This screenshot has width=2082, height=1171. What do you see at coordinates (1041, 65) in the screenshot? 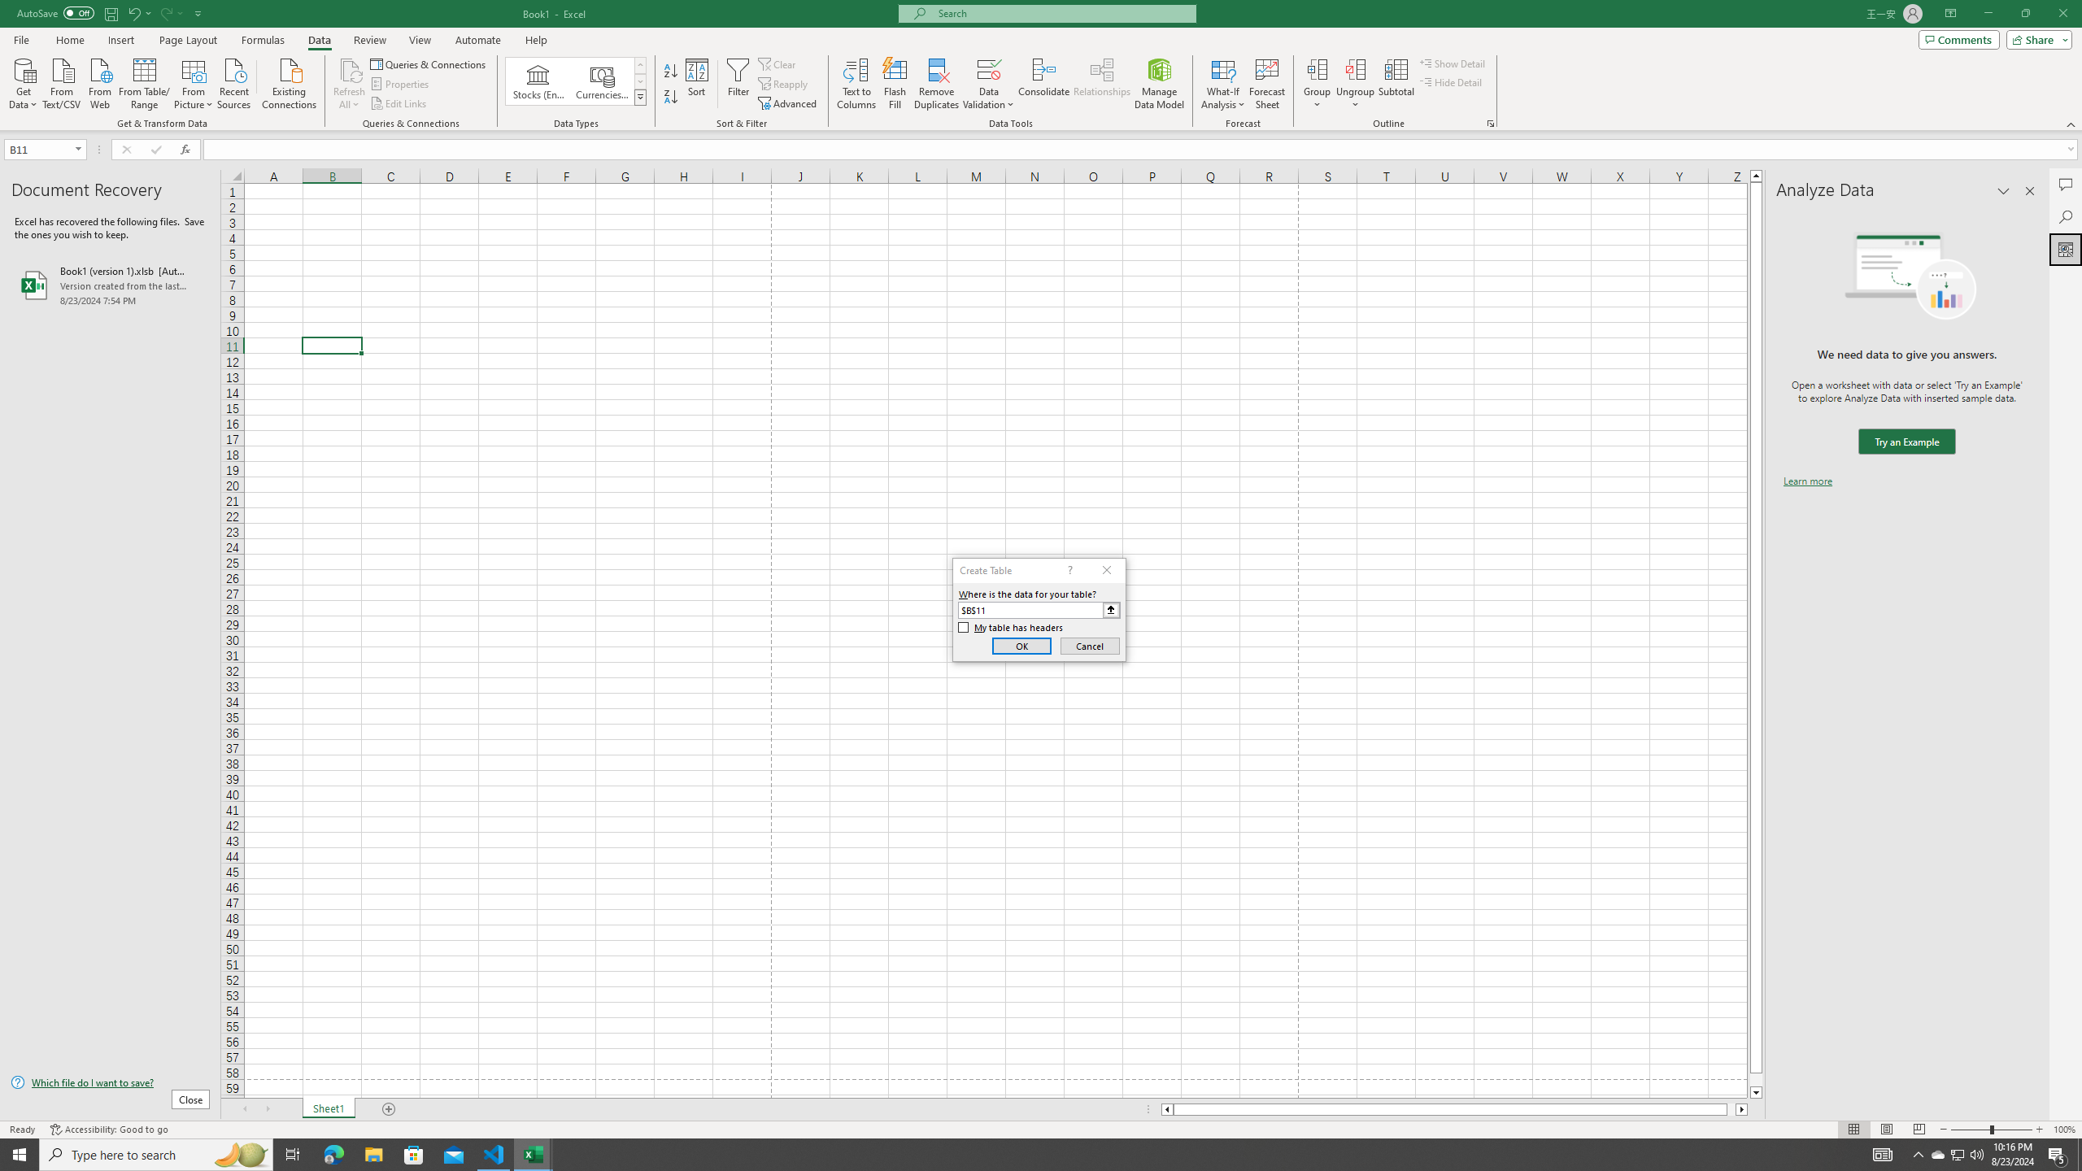
I see `Class: MsoCommandBar` at bounding box center [1041, 65].